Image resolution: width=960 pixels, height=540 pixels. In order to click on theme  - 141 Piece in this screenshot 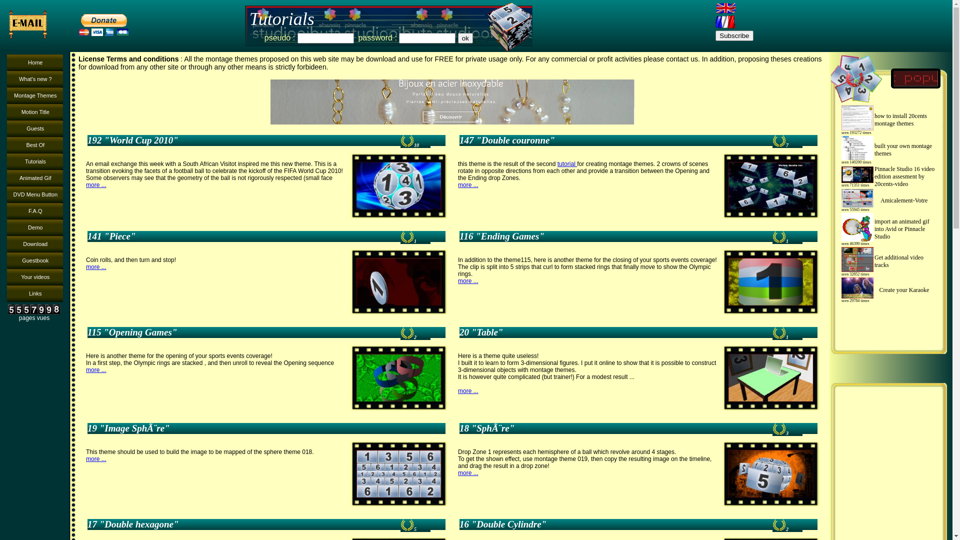, I will do `click(399, 282)`.